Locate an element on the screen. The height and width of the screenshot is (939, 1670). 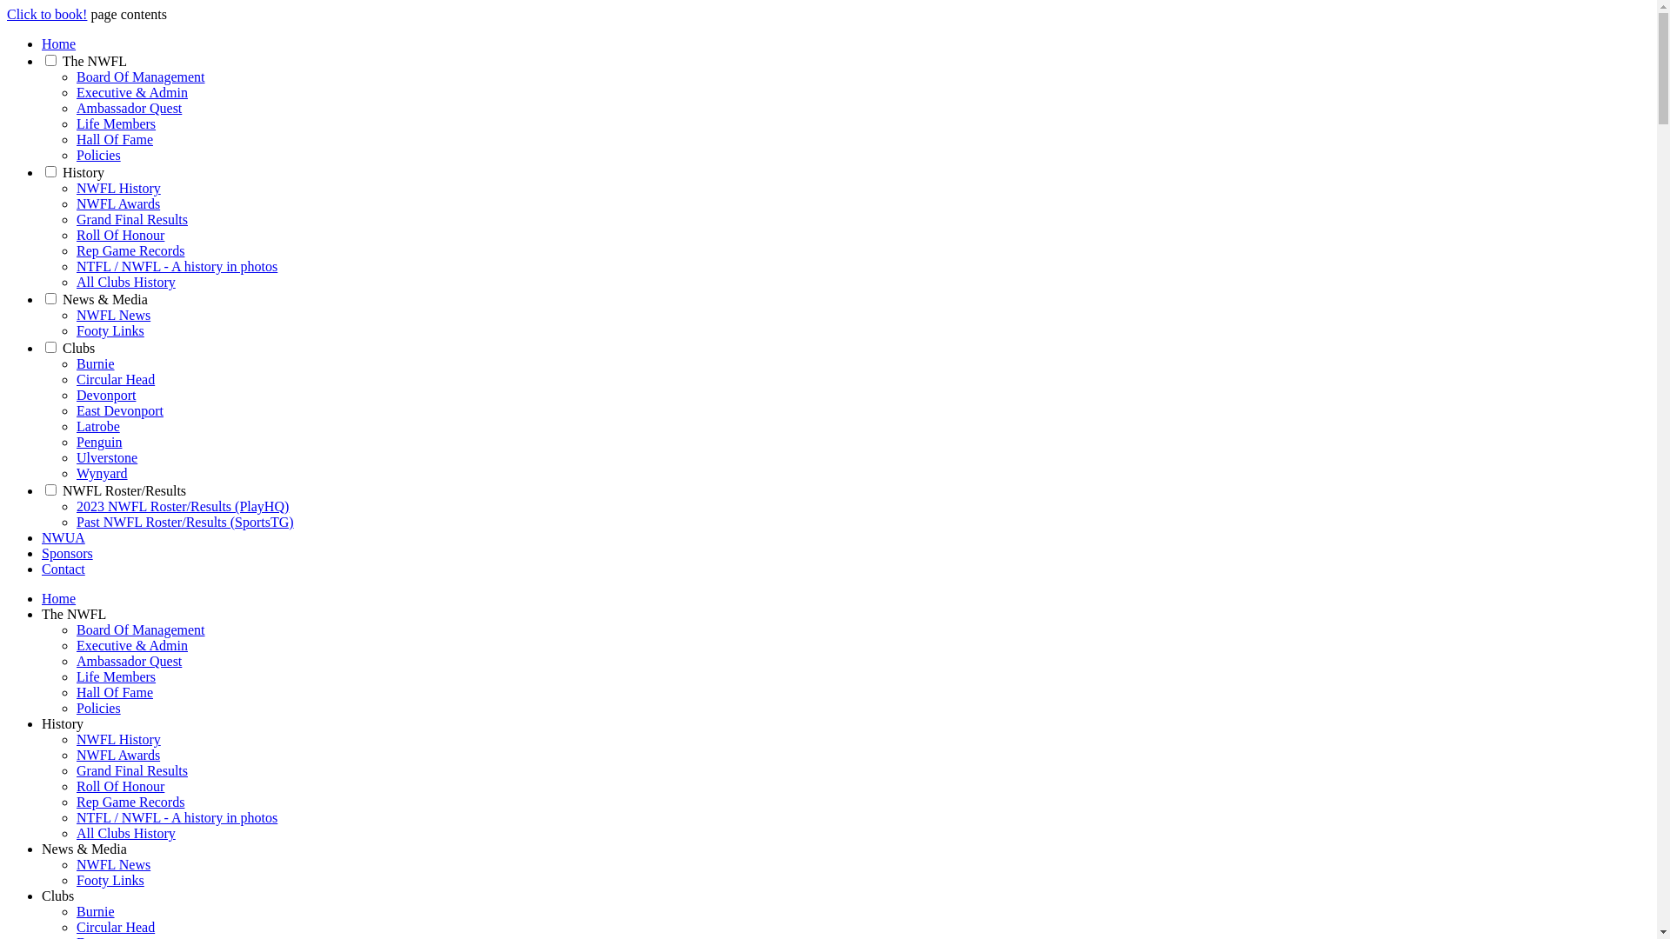
NWFL Awards is located at coordinates (118, 203).